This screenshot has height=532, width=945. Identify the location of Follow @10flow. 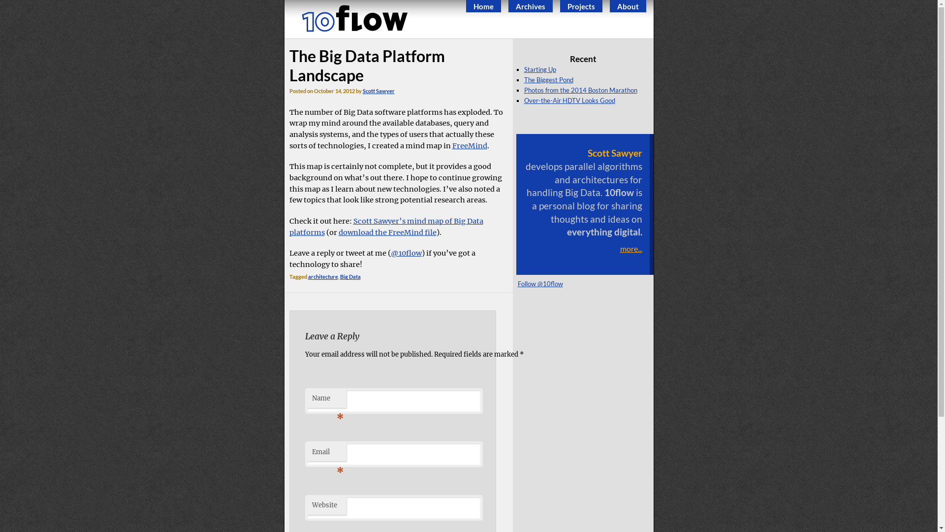
(540, 284).